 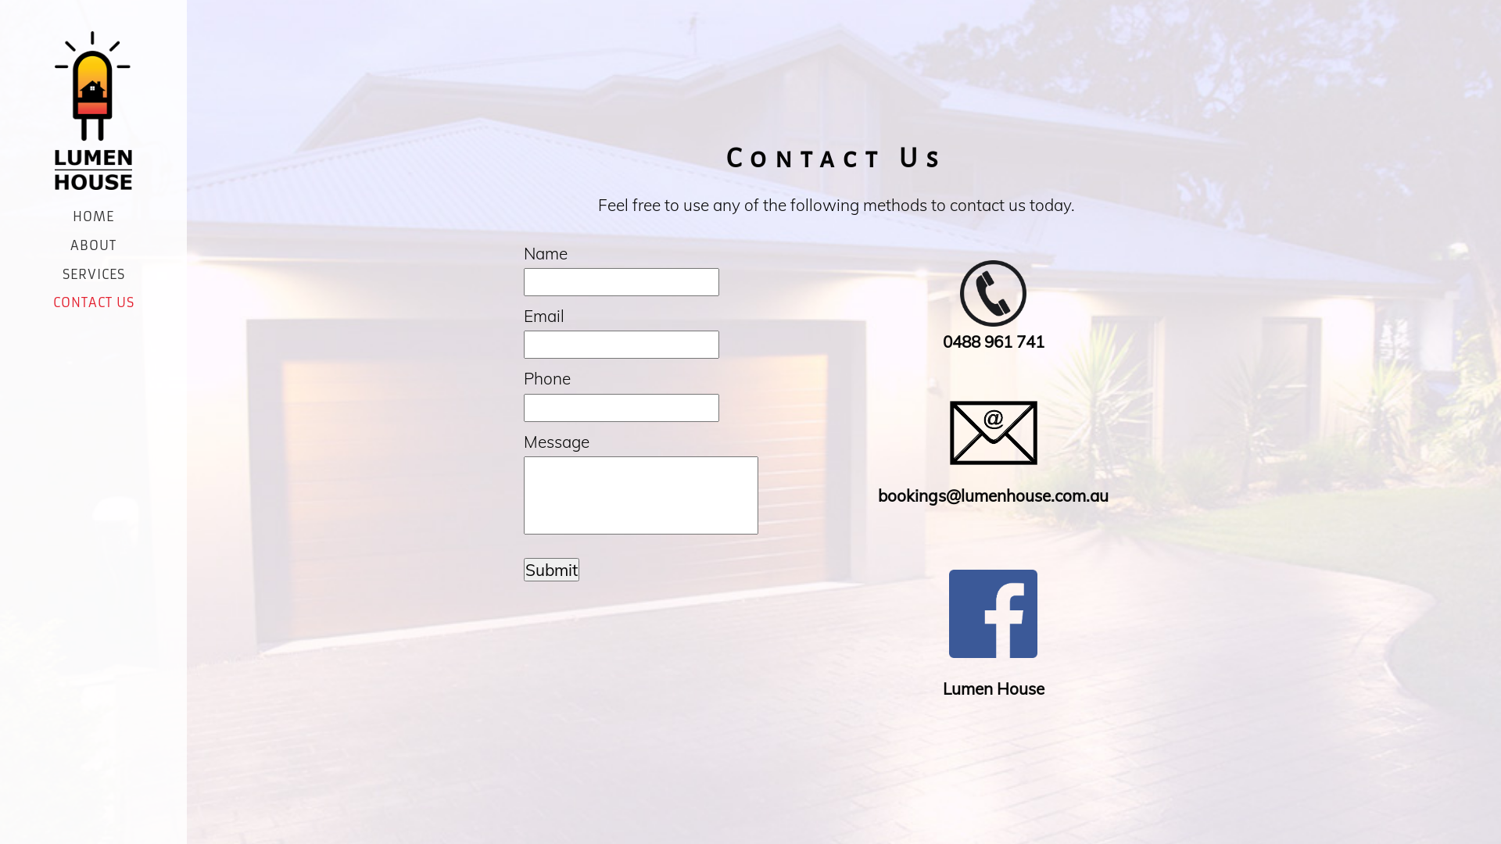 I want to click on HOME, so click(x=94, y=216).